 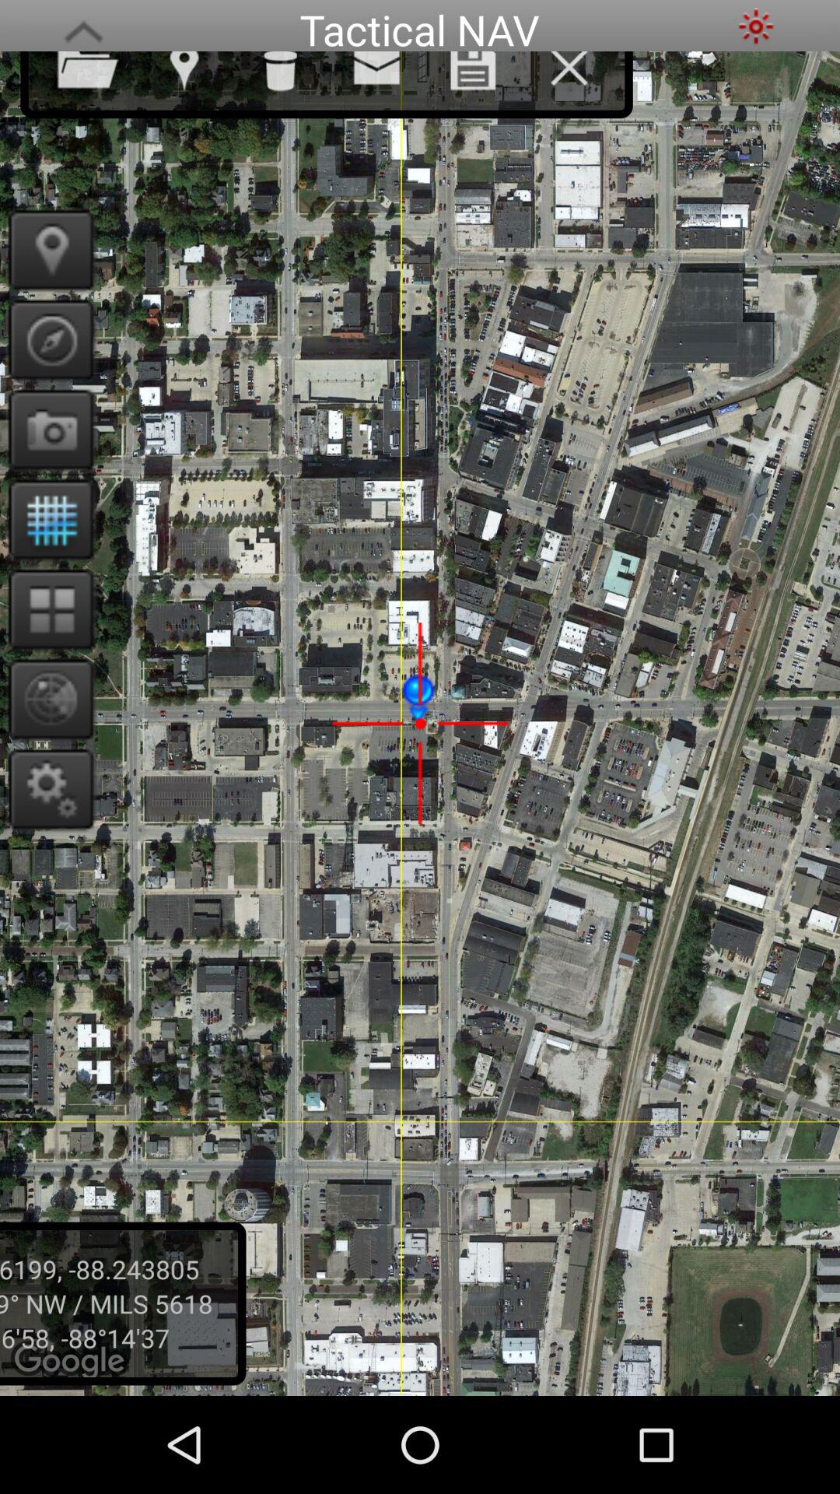 I want to click on load more menu options, so click(x=83, y=26).